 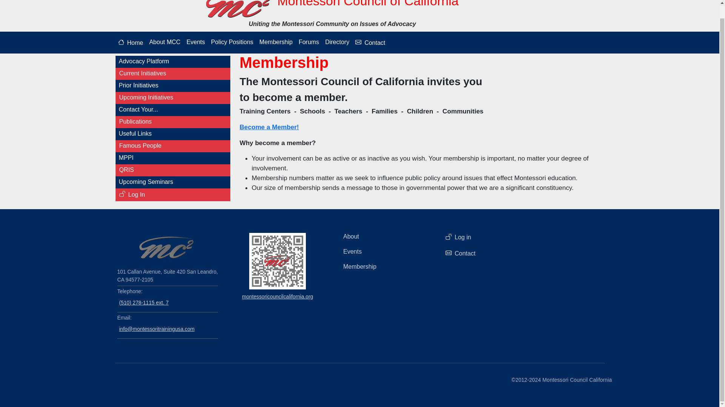 I want to click on Contact, so click(x=370, y=42).